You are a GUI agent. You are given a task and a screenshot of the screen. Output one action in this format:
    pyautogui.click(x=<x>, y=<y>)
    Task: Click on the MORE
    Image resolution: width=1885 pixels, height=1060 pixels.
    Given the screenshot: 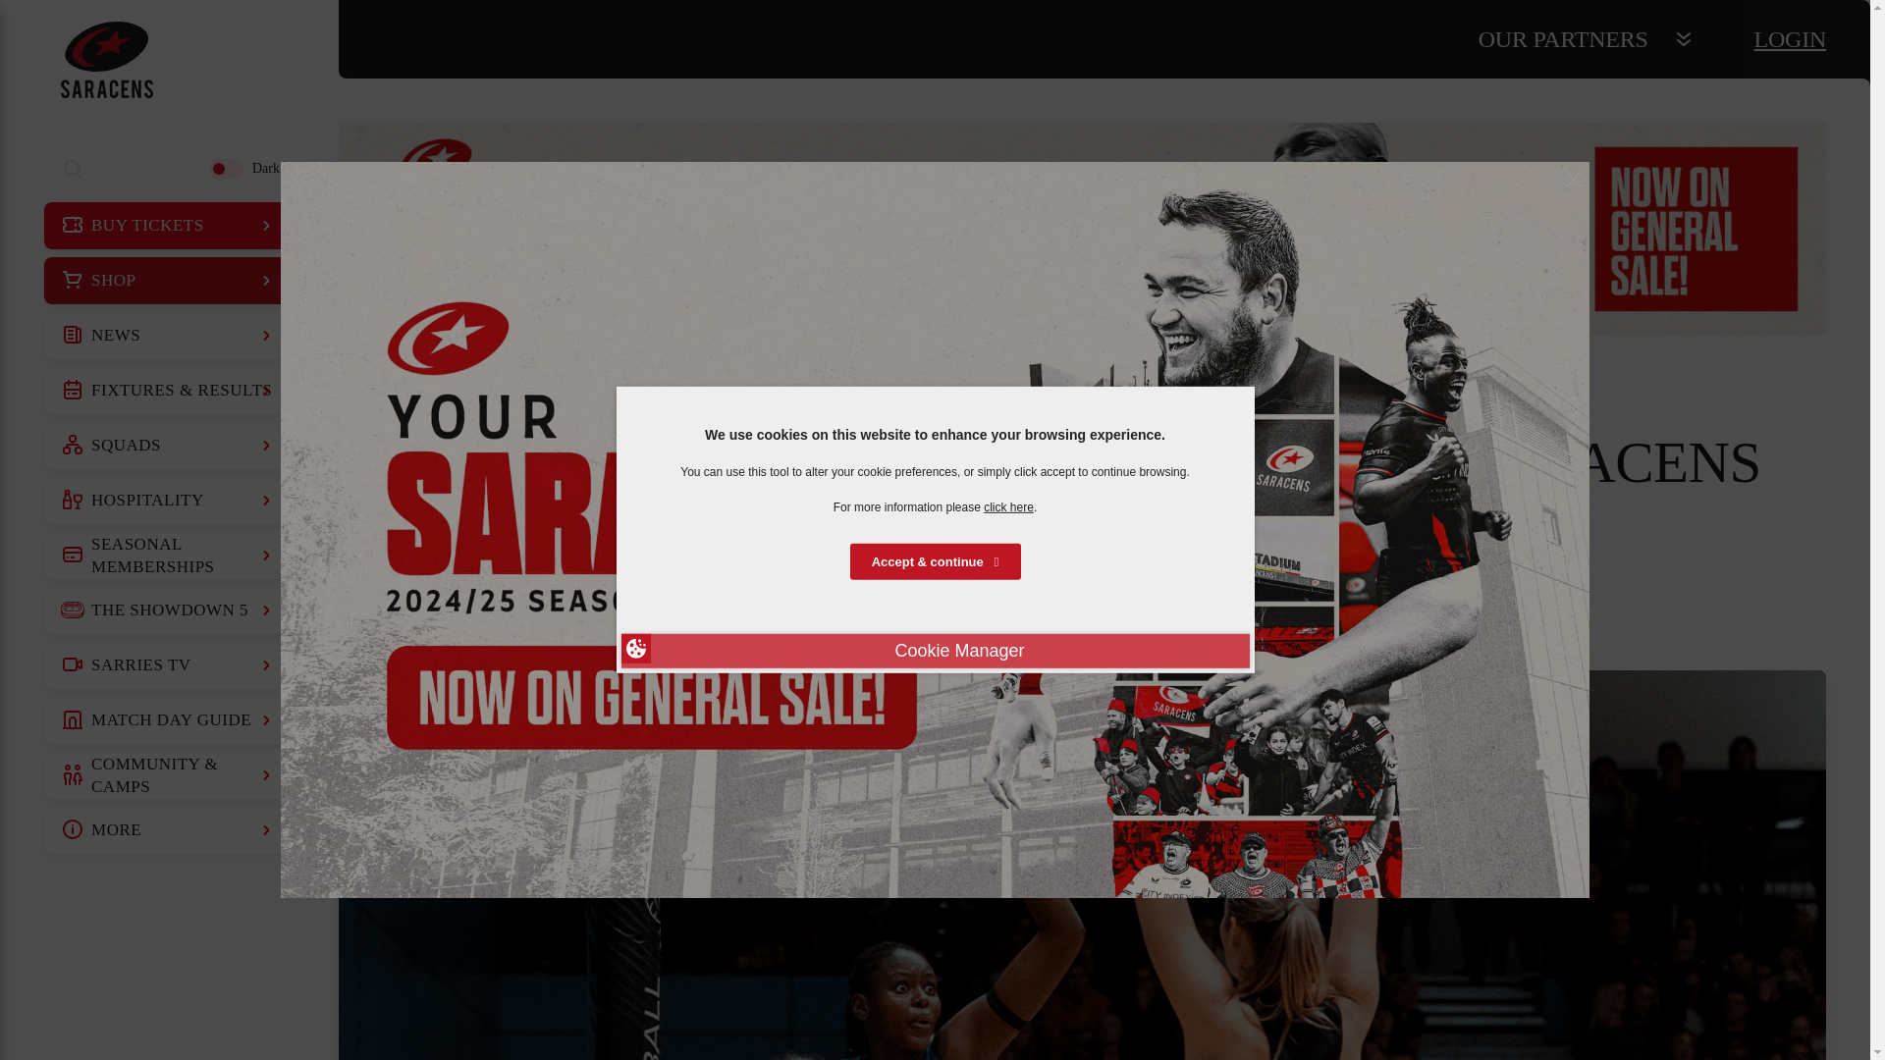 What is the action you would take?
    pyautogui.click(x=169, y=830)
    